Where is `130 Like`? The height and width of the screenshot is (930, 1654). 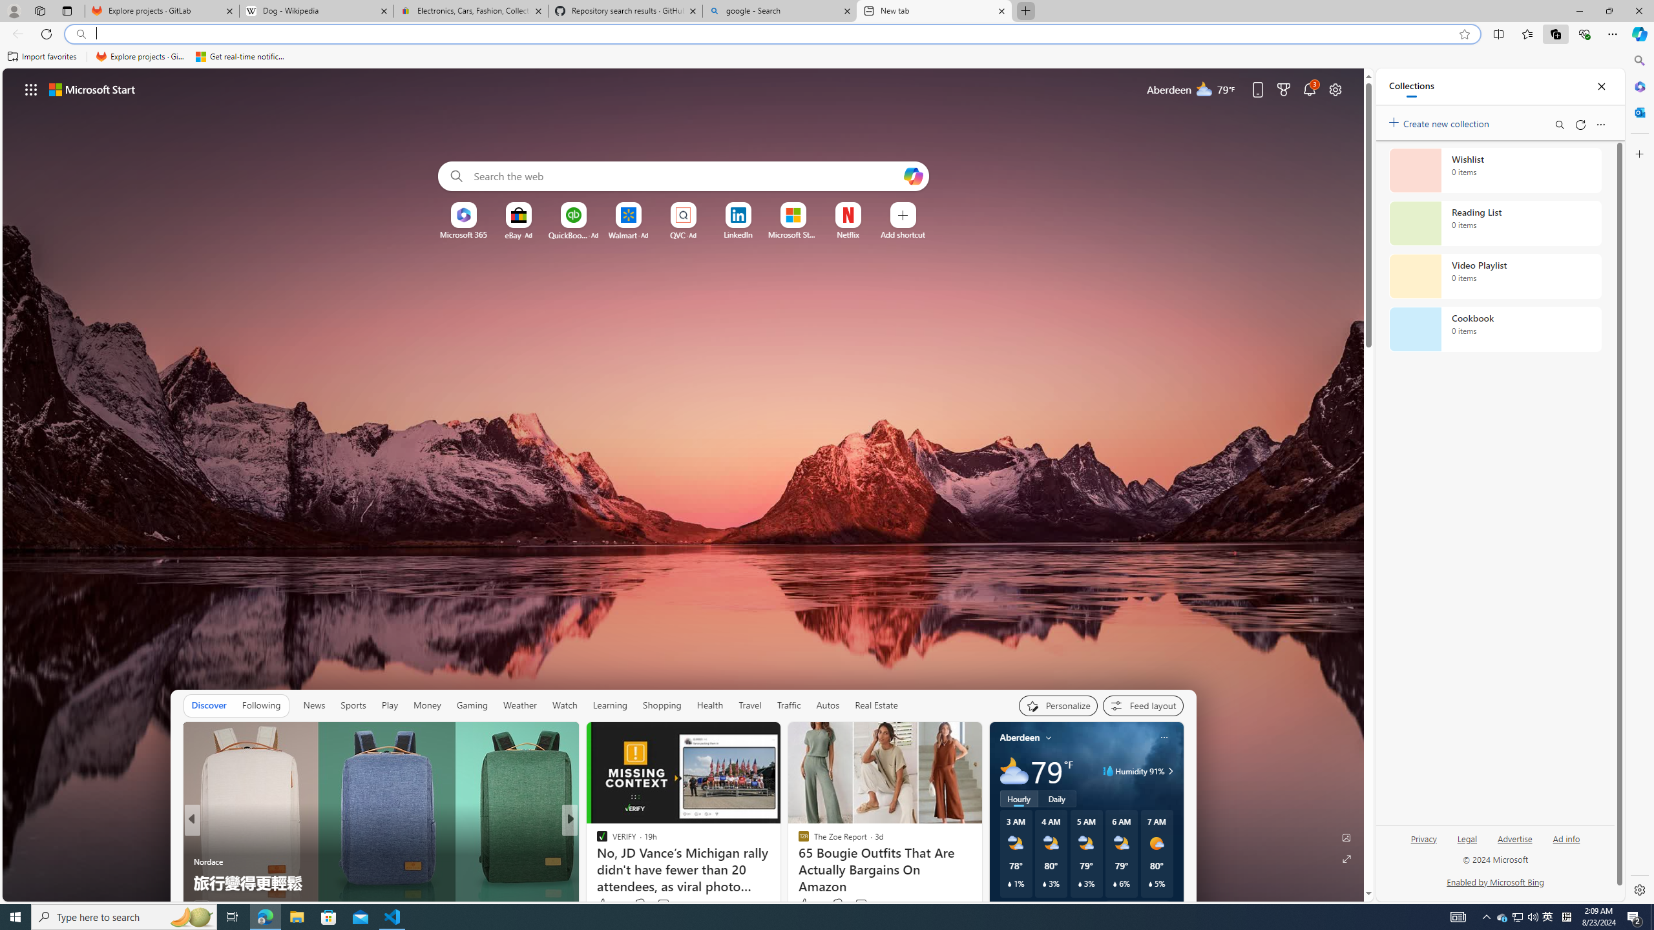
130 Like is located at coordinates (605, 904).